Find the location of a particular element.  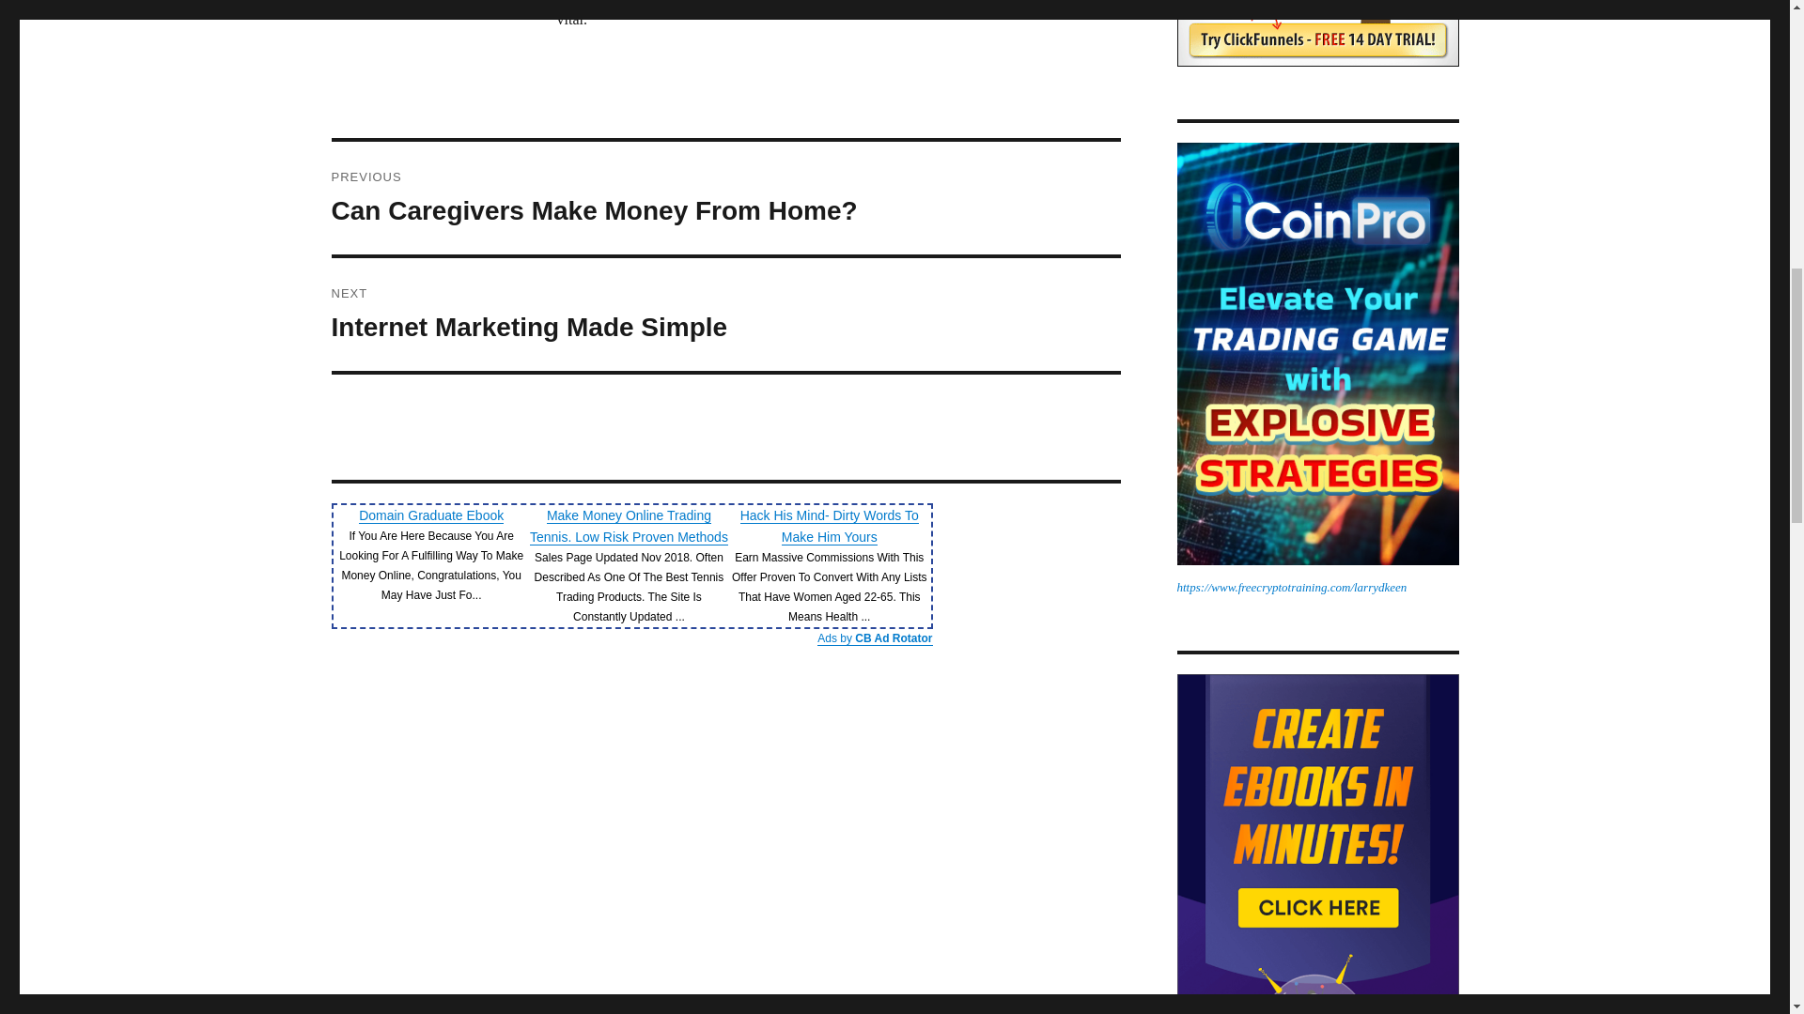

Domain Graduate Ebook is located at coordinates (725, 198).